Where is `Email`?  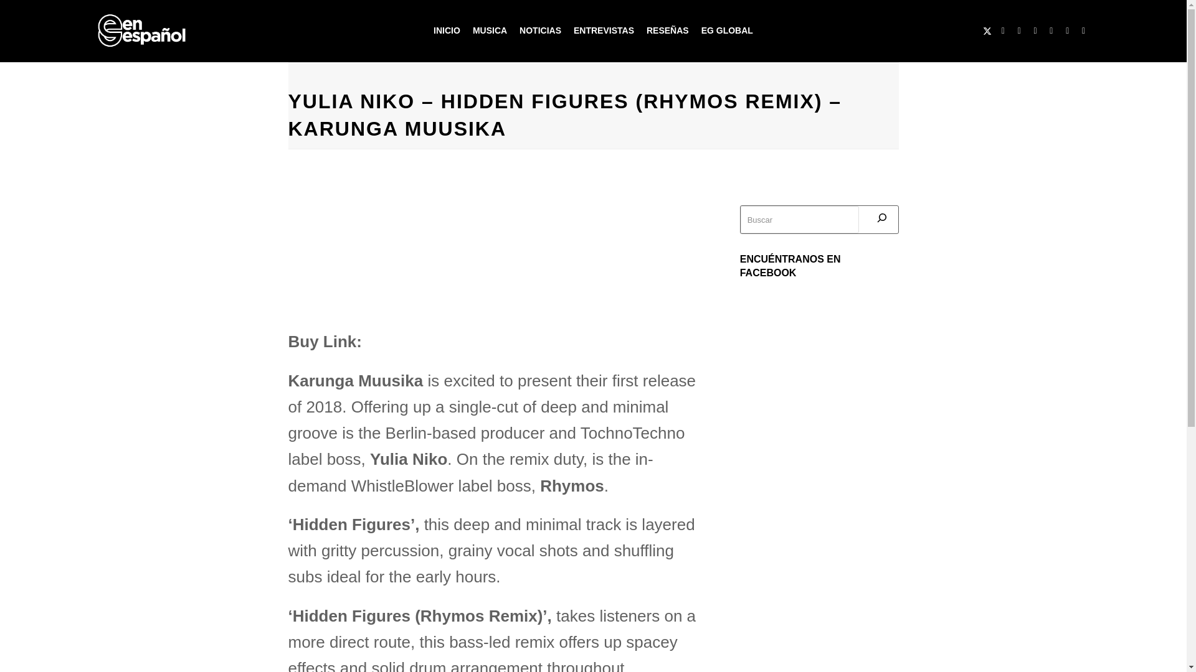 Email is located at coordinates (1051, 30).